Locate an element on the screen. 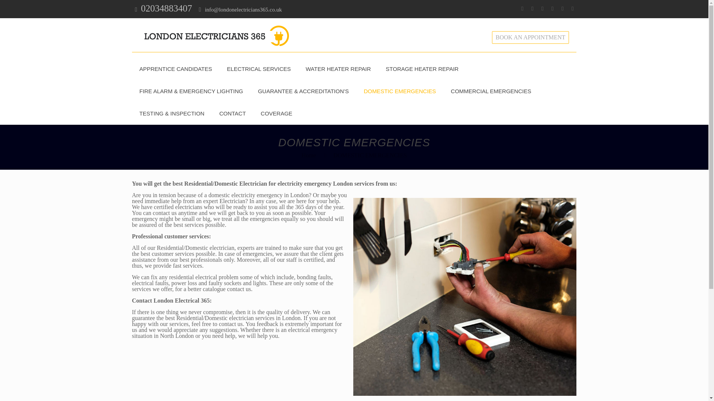 The image size is (714, 401). DOMESTIC EMERGENCIES is located at coordinates (400, 91).